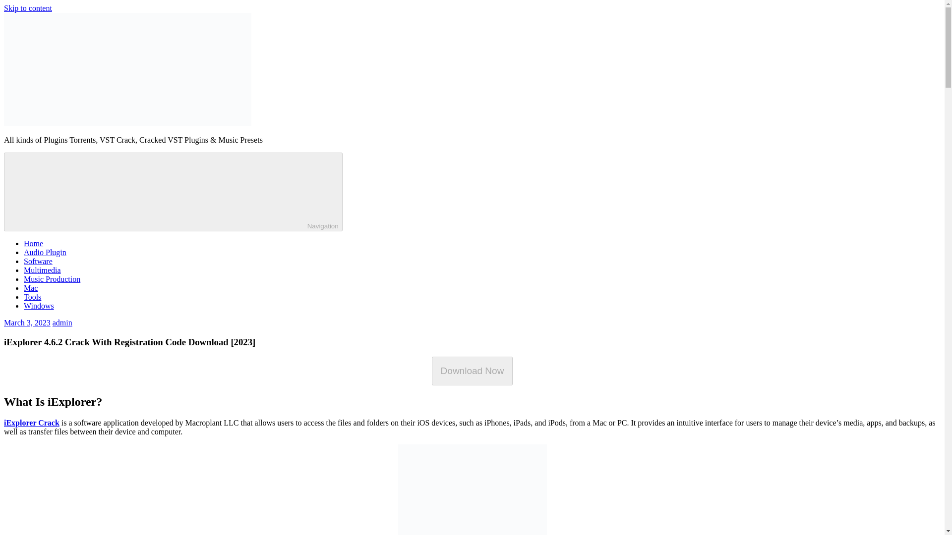 Image resolution: width=952 pixels, height=535 pixels. I want to click on 12:01 am, so click(27, 322).